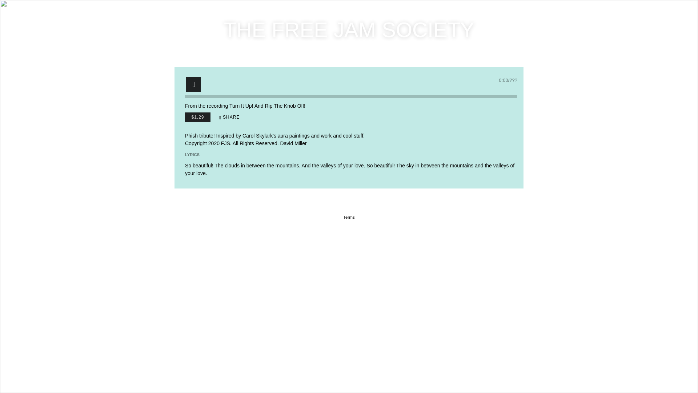 The width and height of the screenshot is (698, 393). What do you see at coordinates (268, 106) in the screenshot?
I see `Turn It Up! And Rip The Knob Off!` at bounding box center [268, 106].